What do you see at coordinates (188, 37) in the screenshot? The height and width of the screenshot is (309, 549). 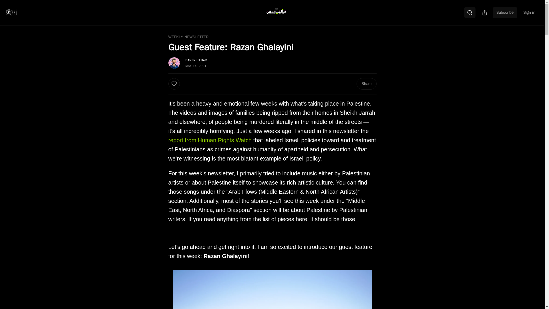 I see `WEEKLY NEWSLETTER` at bounding box center [188, 37].